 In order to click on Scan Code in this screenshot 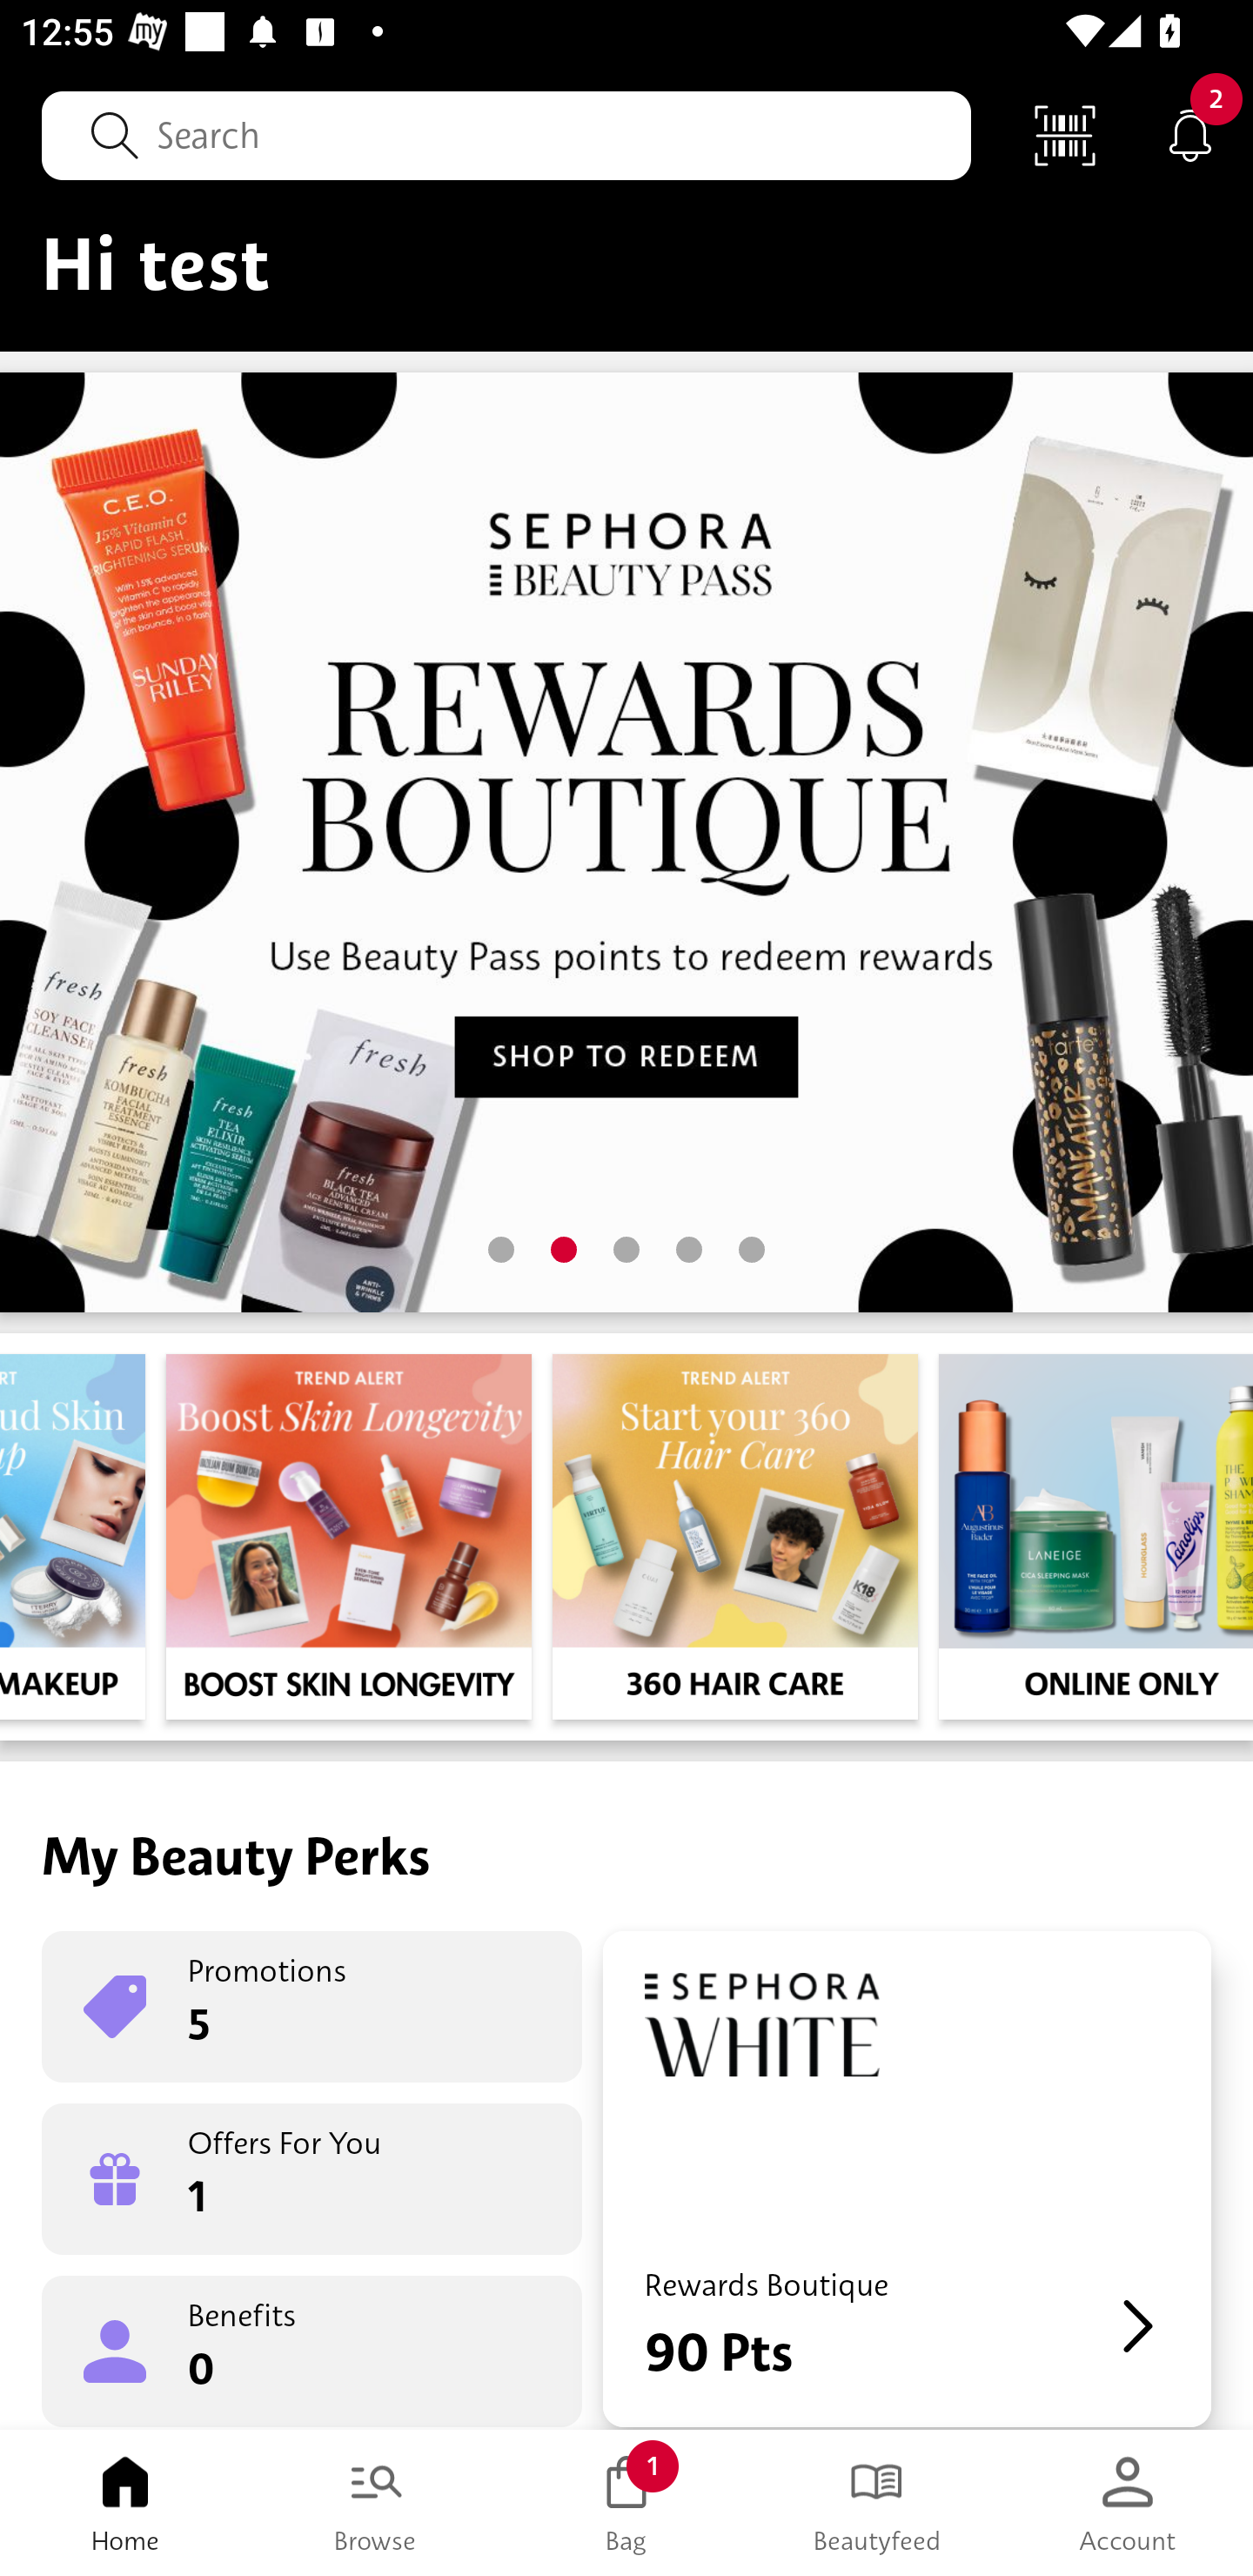, I will do `click(1065, 134)`.